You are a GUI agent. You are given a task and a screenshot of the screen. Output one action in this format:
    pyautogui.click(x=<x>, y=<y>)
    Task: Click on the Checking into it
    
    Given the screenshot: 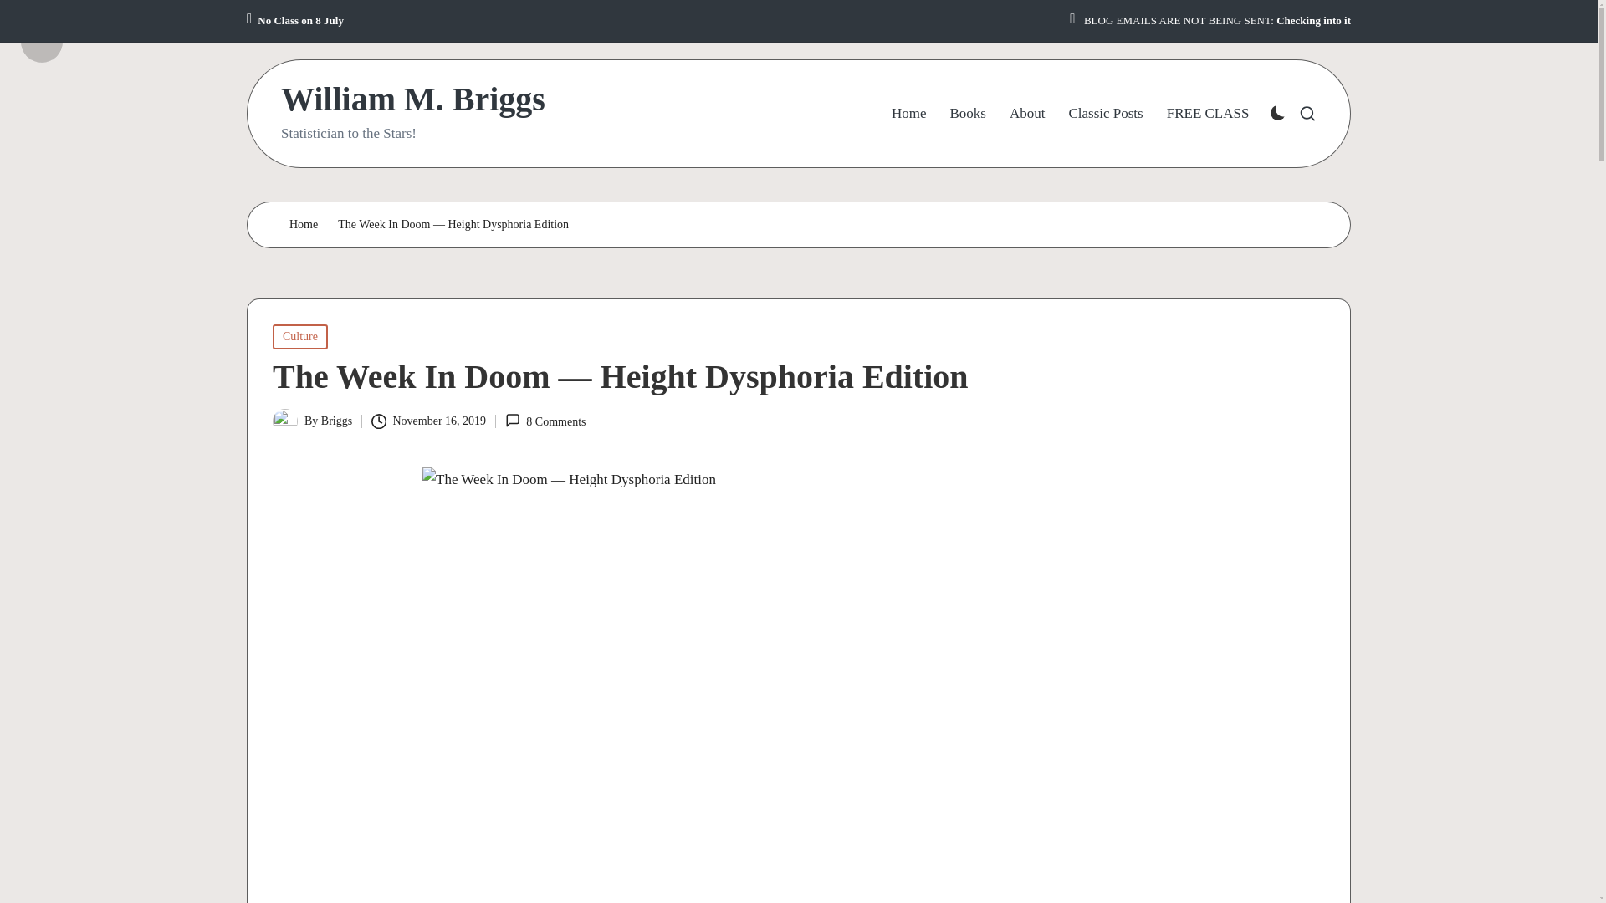 What is the action you would take?
    pyautogui.click(x=1313, y=21)
    